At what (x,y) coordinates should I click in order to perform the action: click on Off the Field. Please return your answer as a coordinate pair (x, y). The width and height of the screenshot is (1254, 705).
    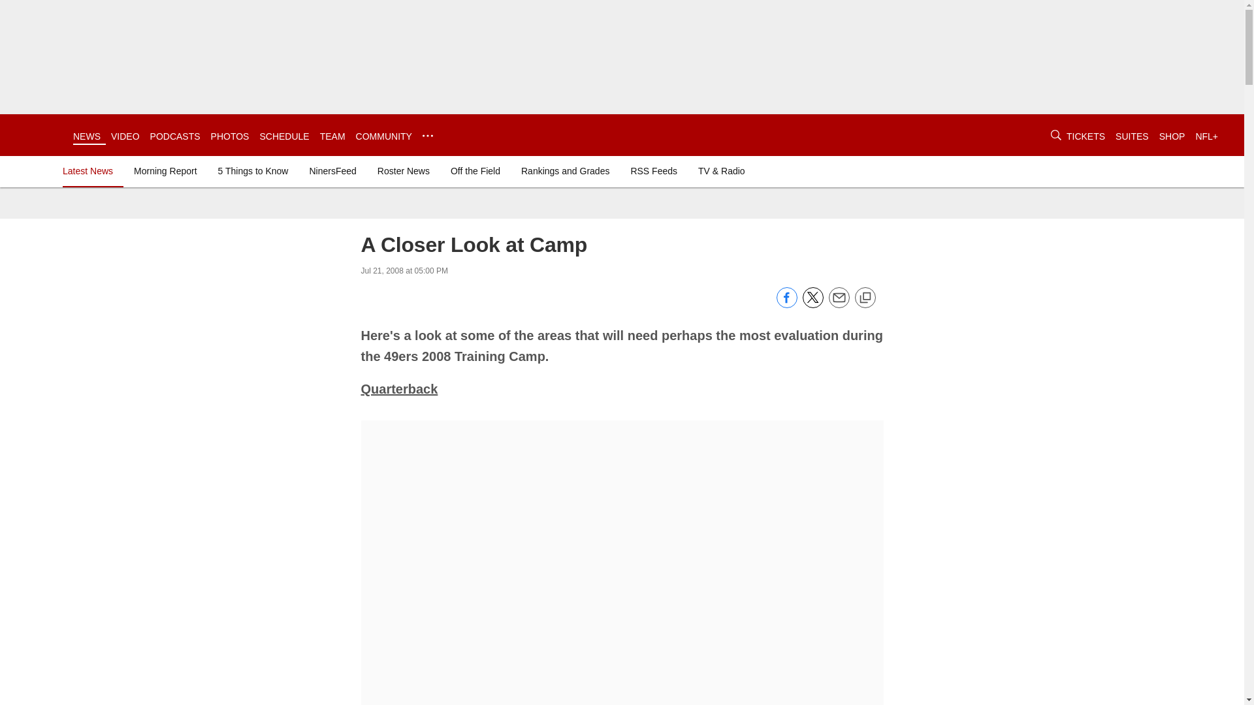
    Looking at the image, I should click on (475, 171).